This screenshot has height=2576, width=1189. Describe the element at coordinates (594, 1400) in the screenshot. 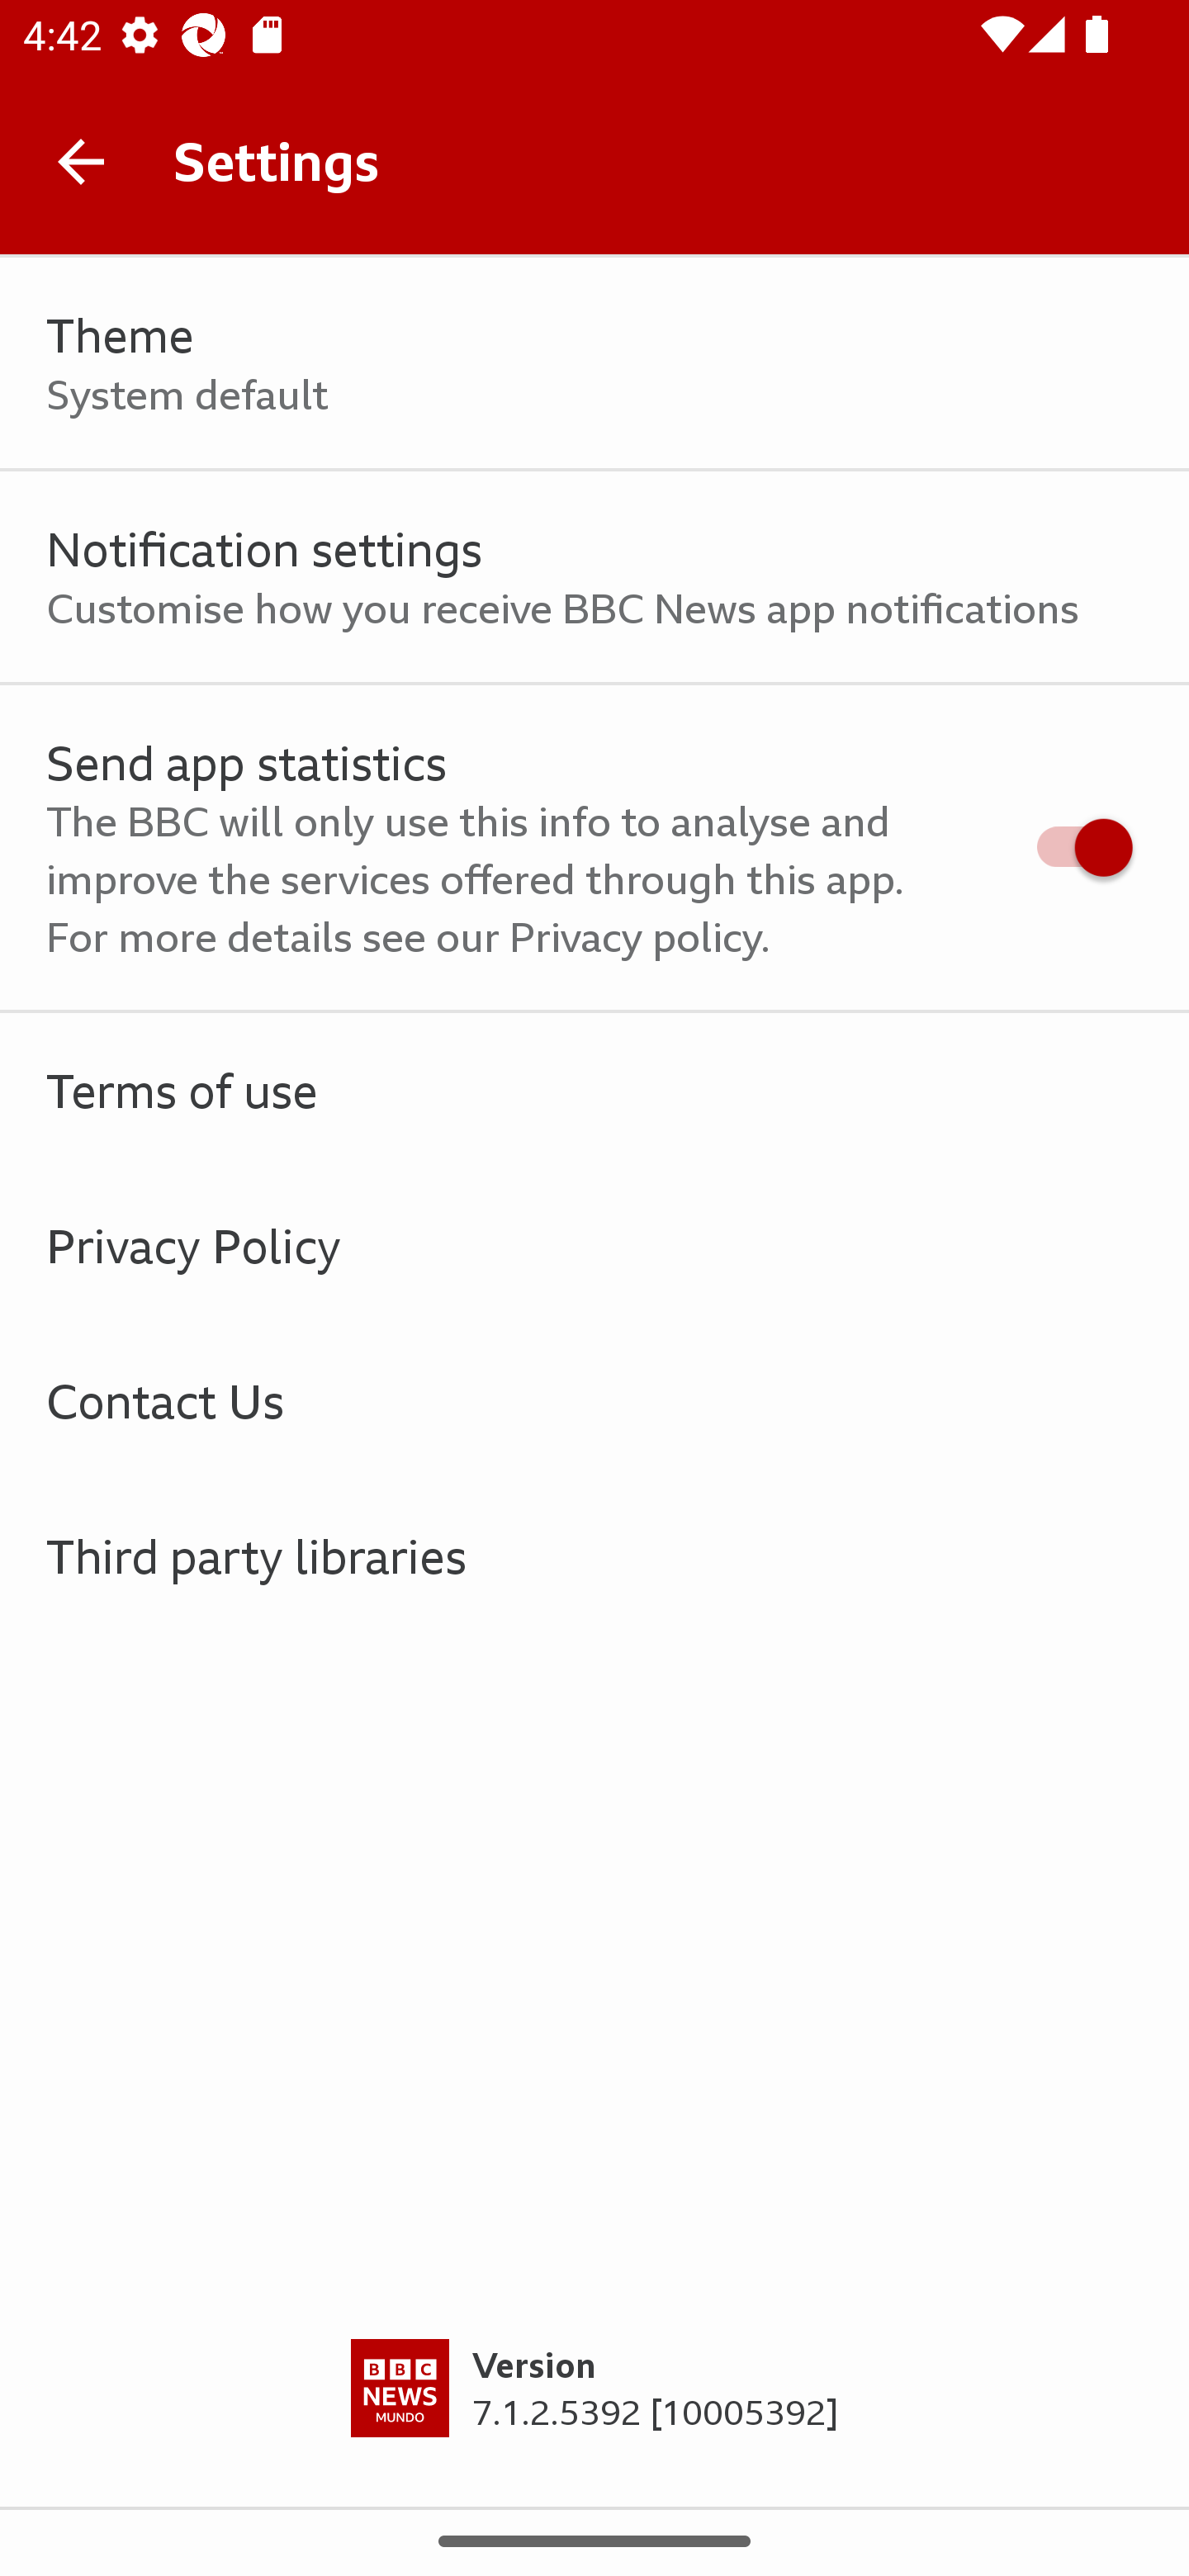

I see `Contact Us` at that location.